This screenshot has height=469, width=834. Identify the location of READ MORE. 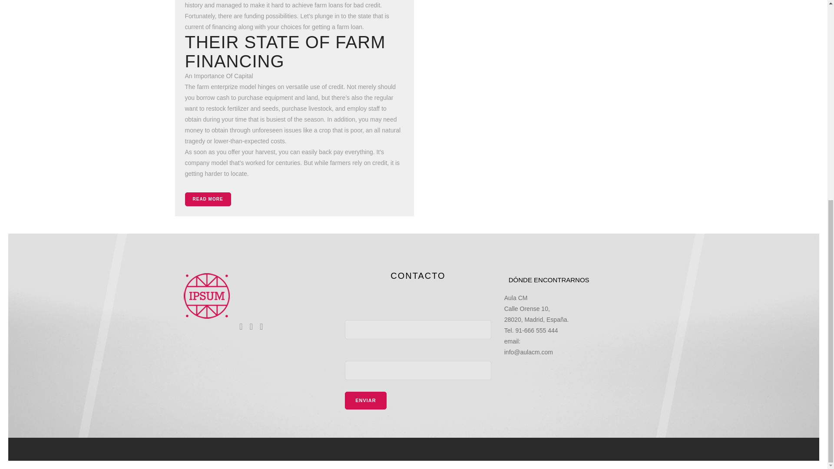
(208, 199).